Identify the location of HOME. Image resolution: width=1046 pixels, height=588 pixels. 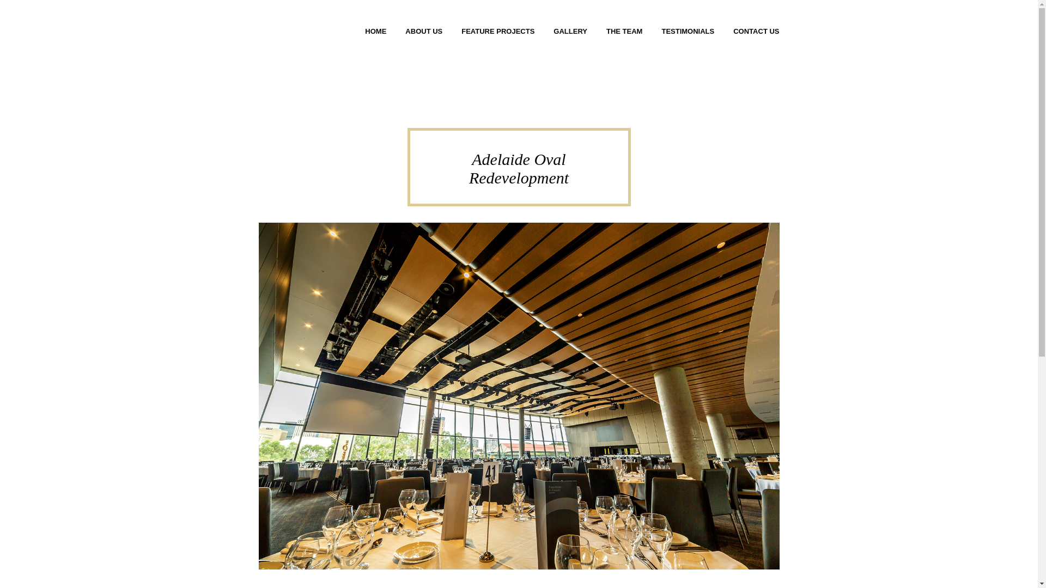
(375, 32).